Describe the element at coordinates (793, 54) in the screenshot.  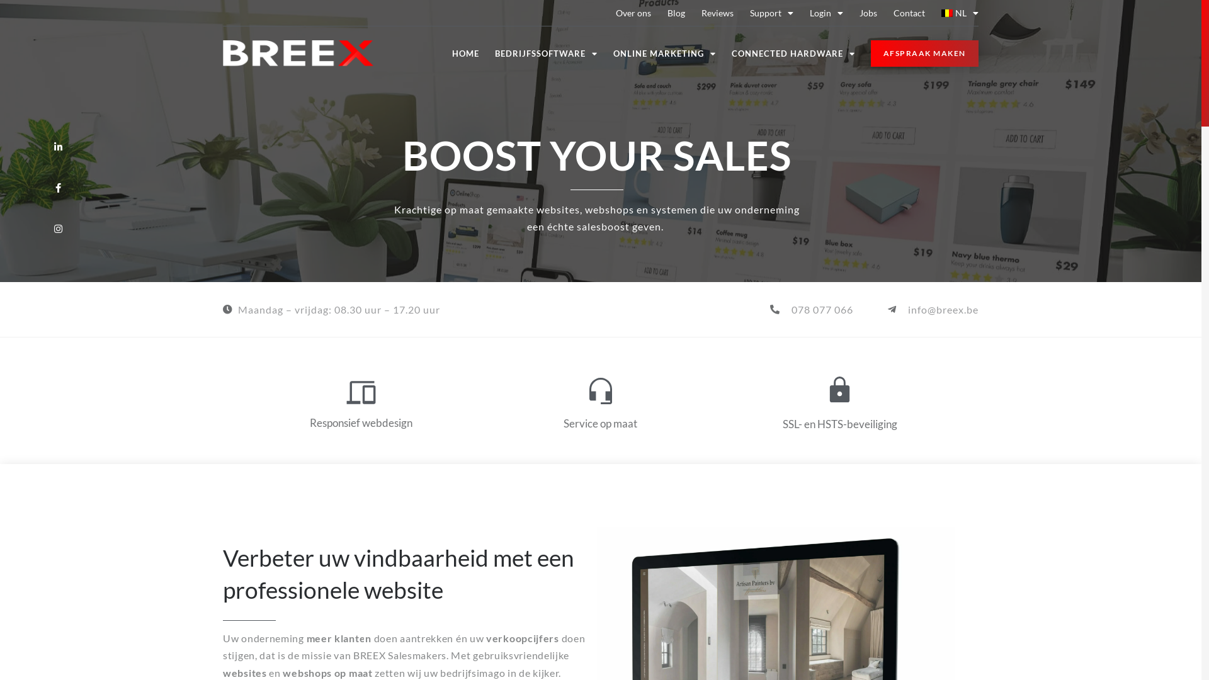
I see `CONNECTED HARDWARE` at that location.